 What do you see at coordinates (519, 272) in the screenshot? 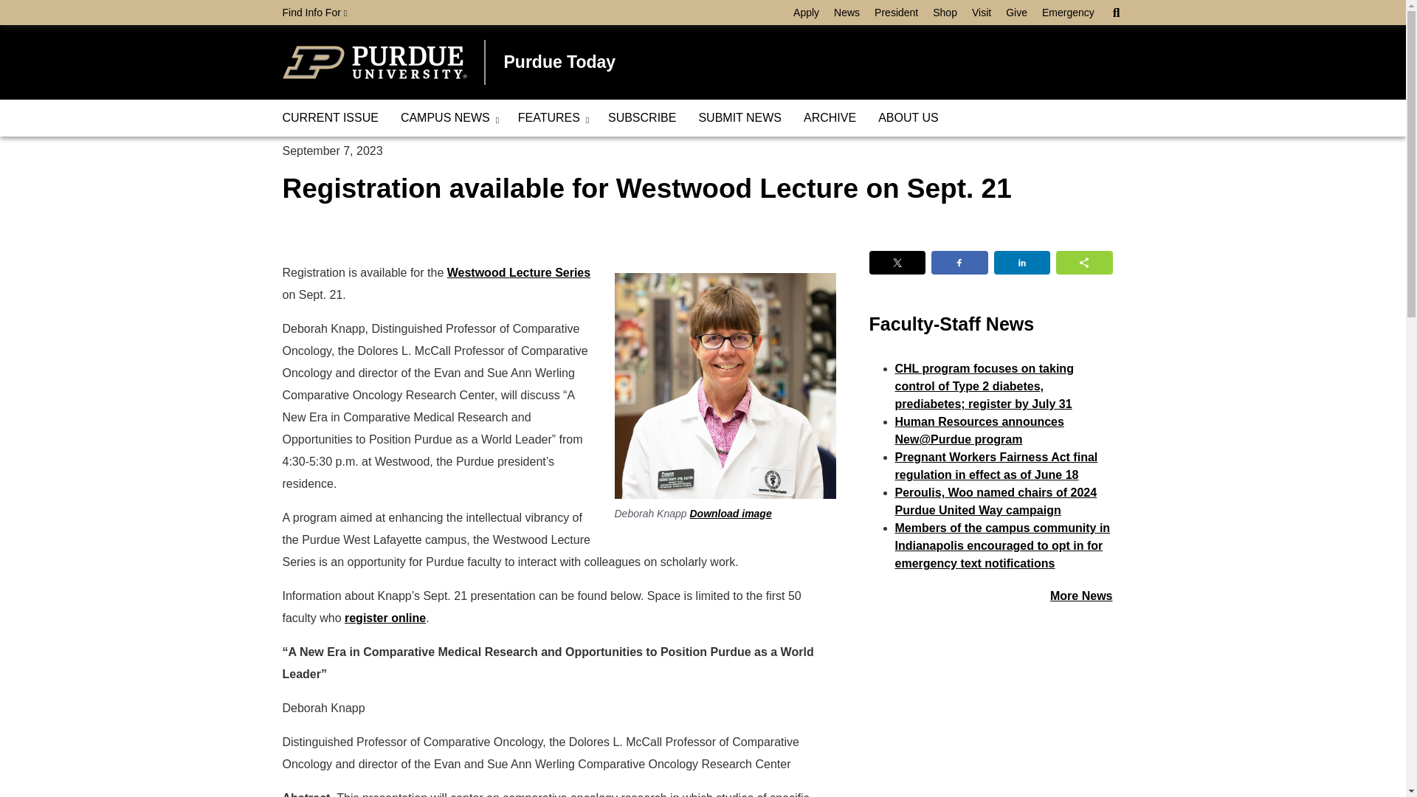
I see `Westwood Lecture Series` at bounding box center [519, 272].